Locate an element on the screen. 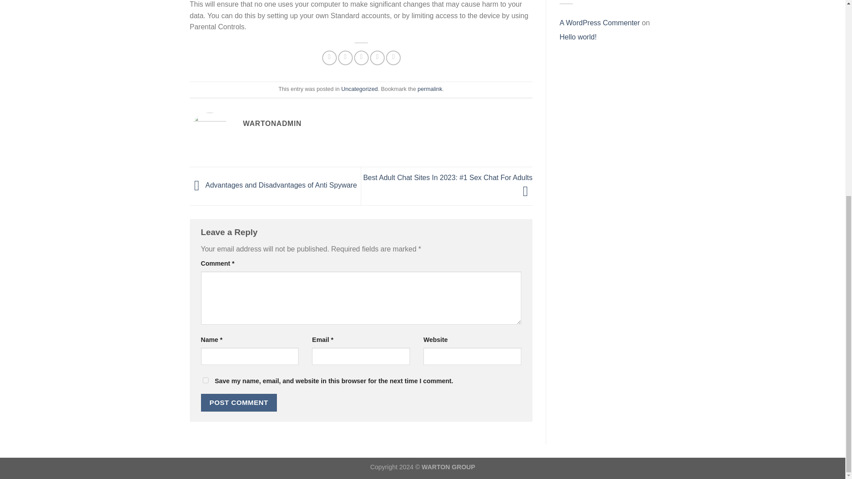 This screenshot has height=479, width=852. yes is located at coordinates (205, 381).